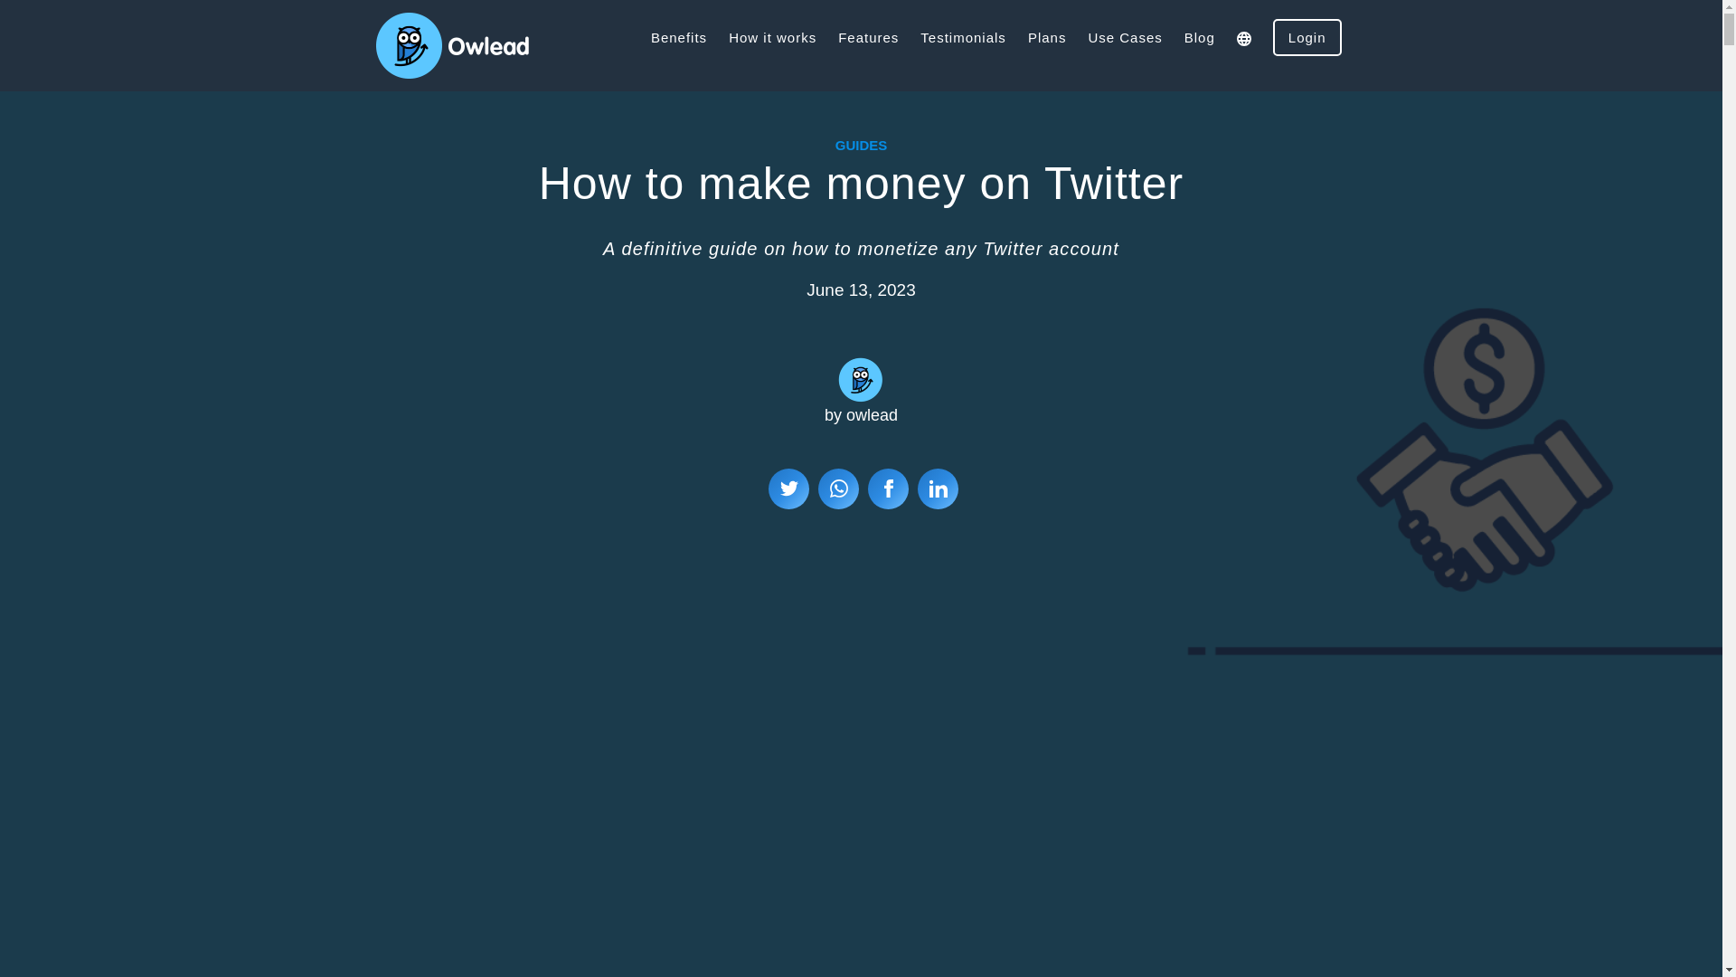  Describe the element at coordinates (963, 37) in the screenshot. I see `Testimonials` at that location.